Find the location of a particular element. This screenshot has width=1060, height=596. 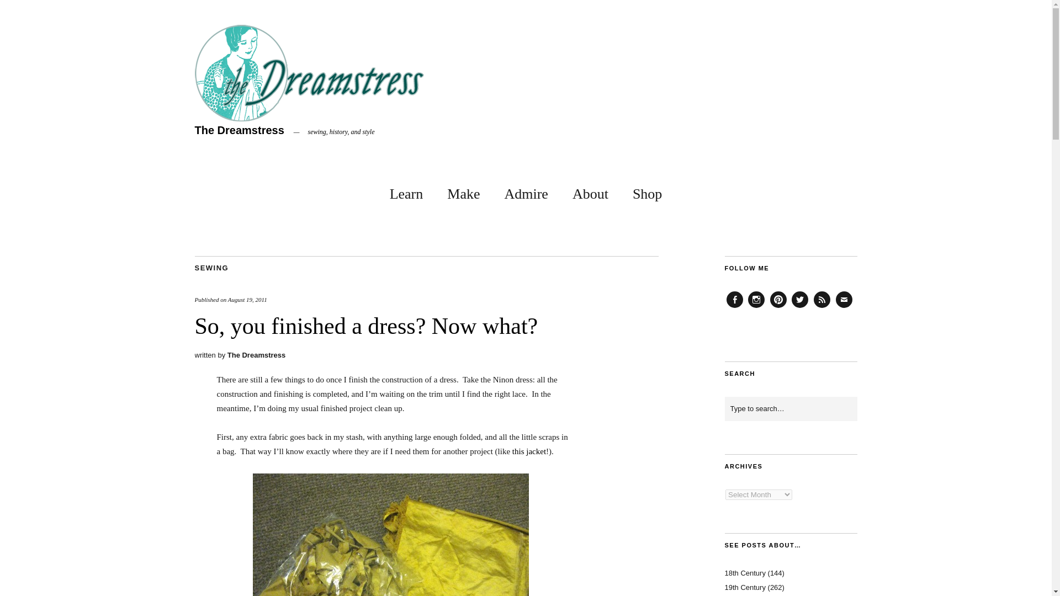

August 19, 2011 is located at coordinates (247, 299).